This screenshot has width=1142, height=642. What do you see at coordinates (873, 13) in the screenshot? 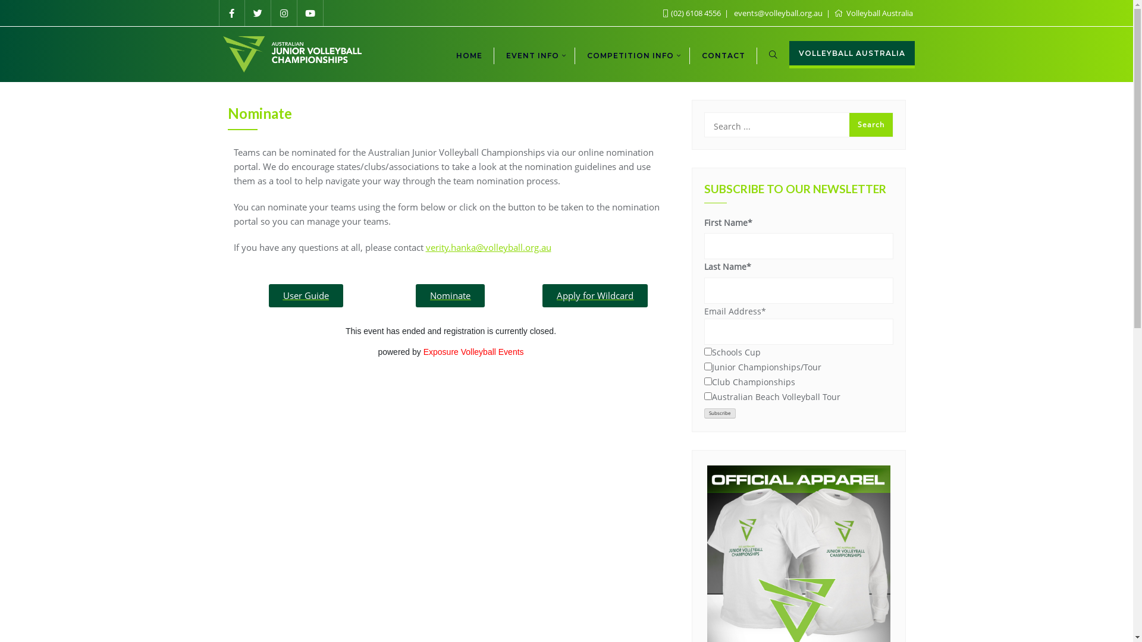
I see `Volleyball Australia` at bounding box center [873, 13].